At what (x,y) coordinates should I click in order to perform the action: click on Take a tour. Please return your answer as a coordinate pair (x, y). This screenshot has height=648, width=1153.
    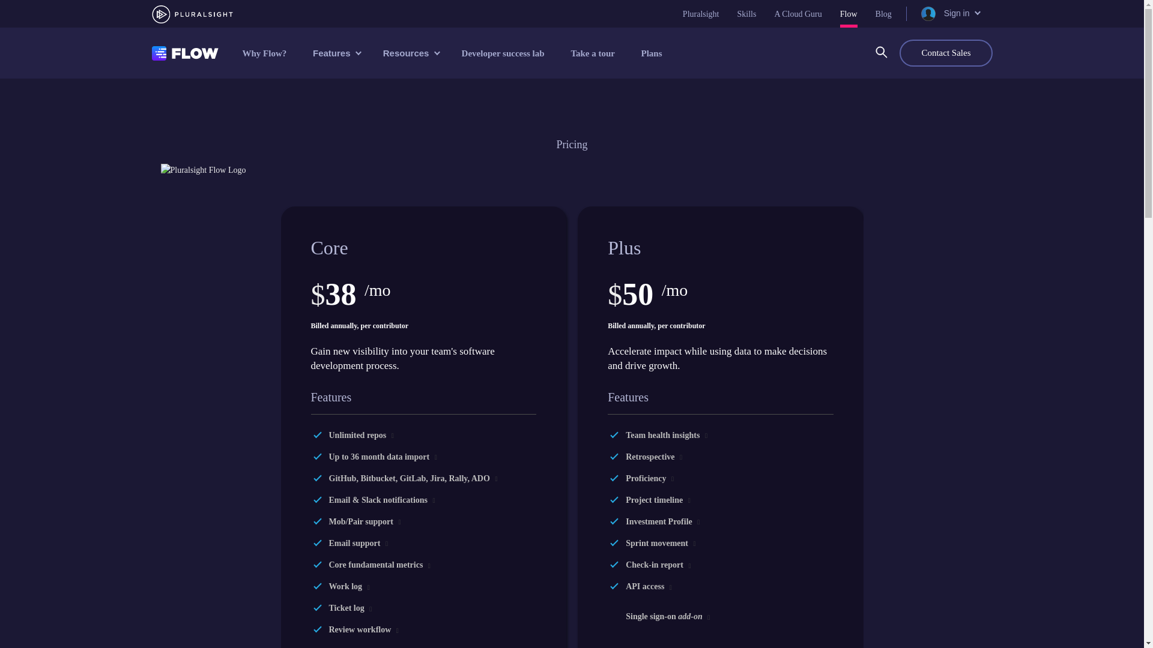
    Looking at the image, I should click on (593, 53).